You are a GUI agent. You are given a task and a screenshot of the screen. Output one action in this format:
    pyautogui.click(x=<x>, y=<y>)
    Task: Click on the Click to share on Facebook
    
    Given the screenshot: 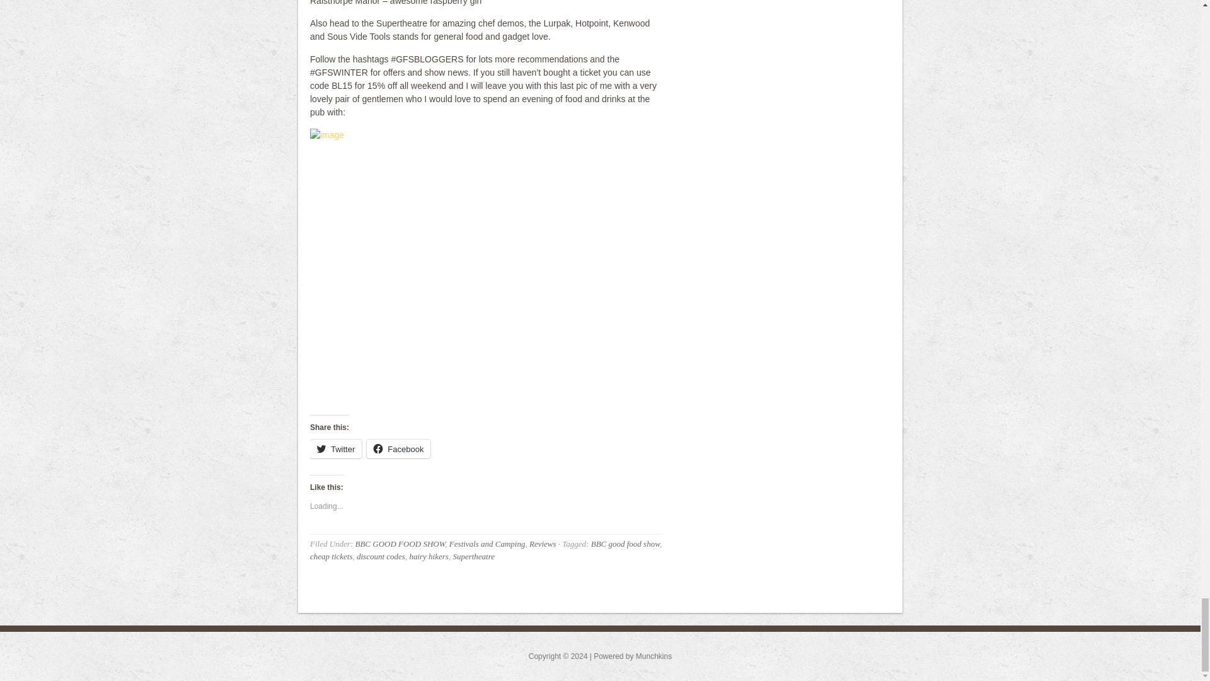 What is the action you would take?
    pyautogui.click(x=398, y=448)
    